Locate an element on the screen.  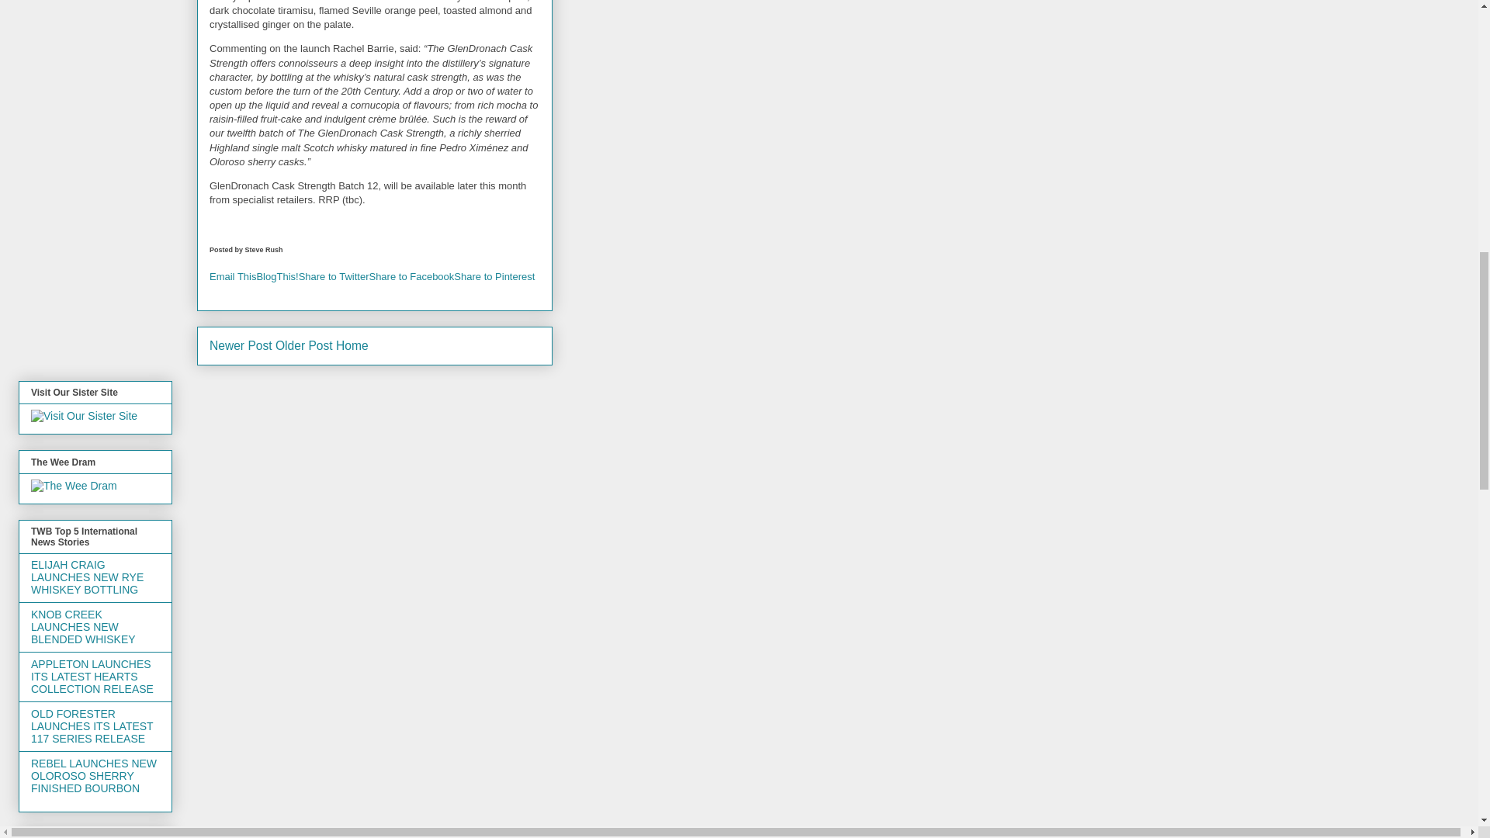
APPLETON LAUNCHES ITS LATEST HEARTS COLLECTION RELEASE is located at coordinates (92, 677).